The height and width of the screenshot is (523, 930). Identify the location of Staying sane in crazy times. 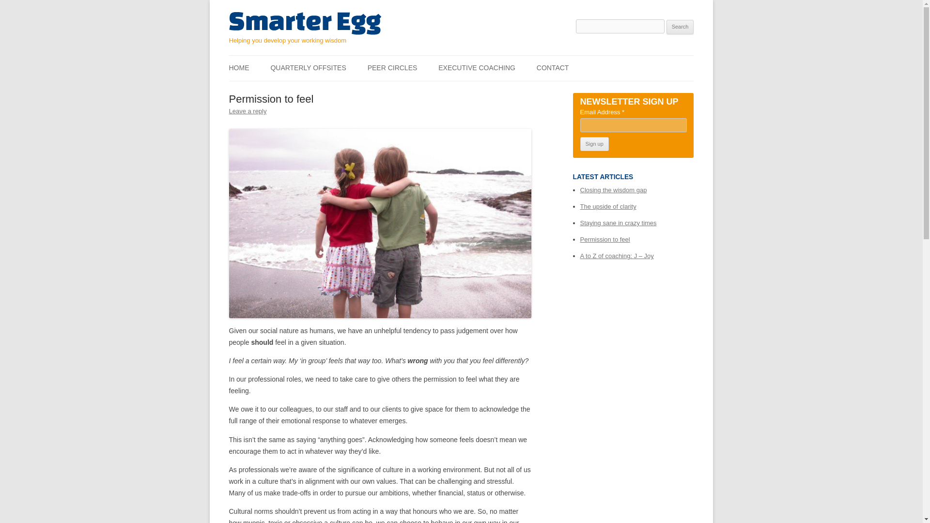
(618, 223).